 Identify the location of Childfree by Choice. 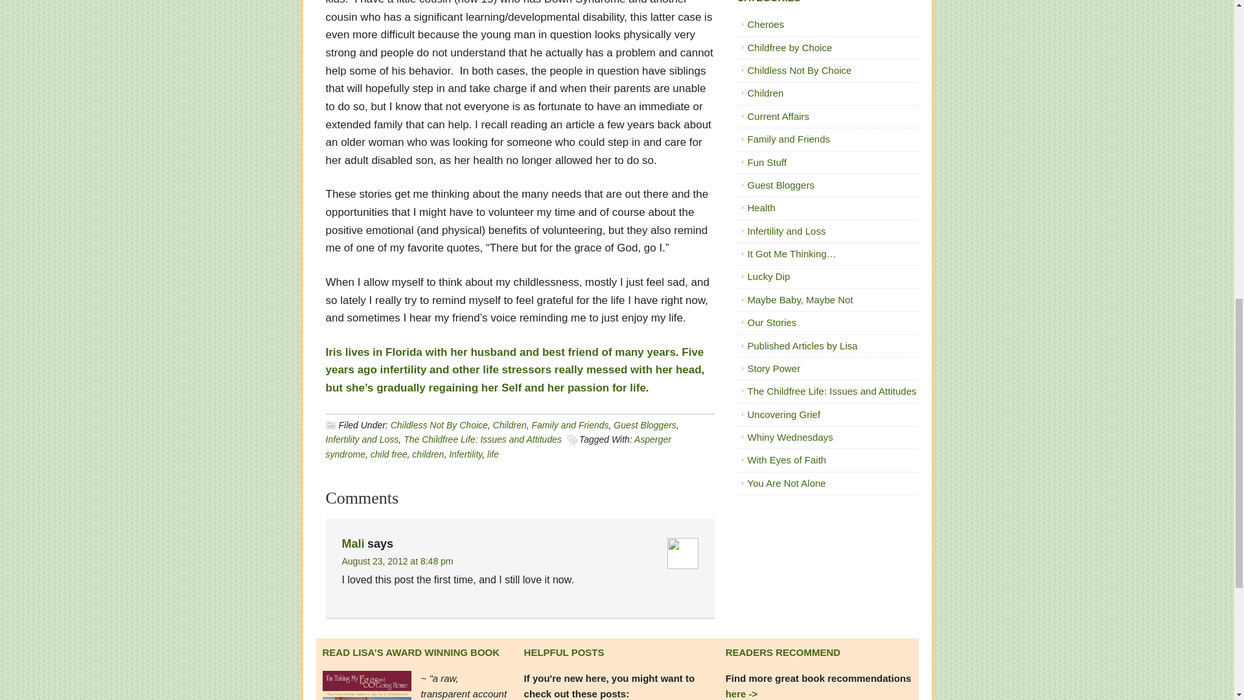
(789, 47).